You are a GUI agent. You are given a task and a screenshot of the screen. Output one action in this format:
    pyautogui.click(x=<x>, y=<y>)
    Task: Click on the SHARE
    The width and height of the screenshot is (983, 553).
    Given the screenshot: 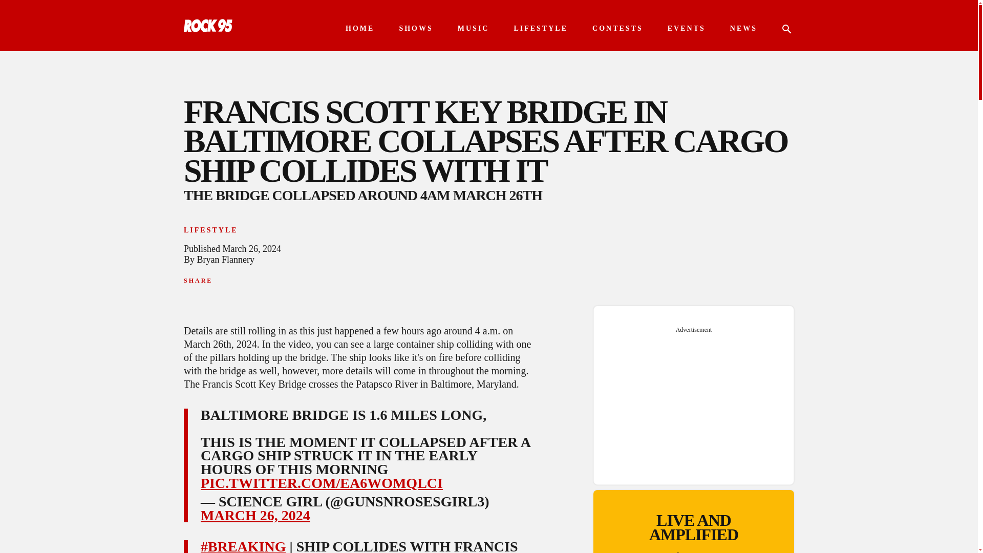 What is the action you would take?
    pyautogui.click(x=198, y=281)
    